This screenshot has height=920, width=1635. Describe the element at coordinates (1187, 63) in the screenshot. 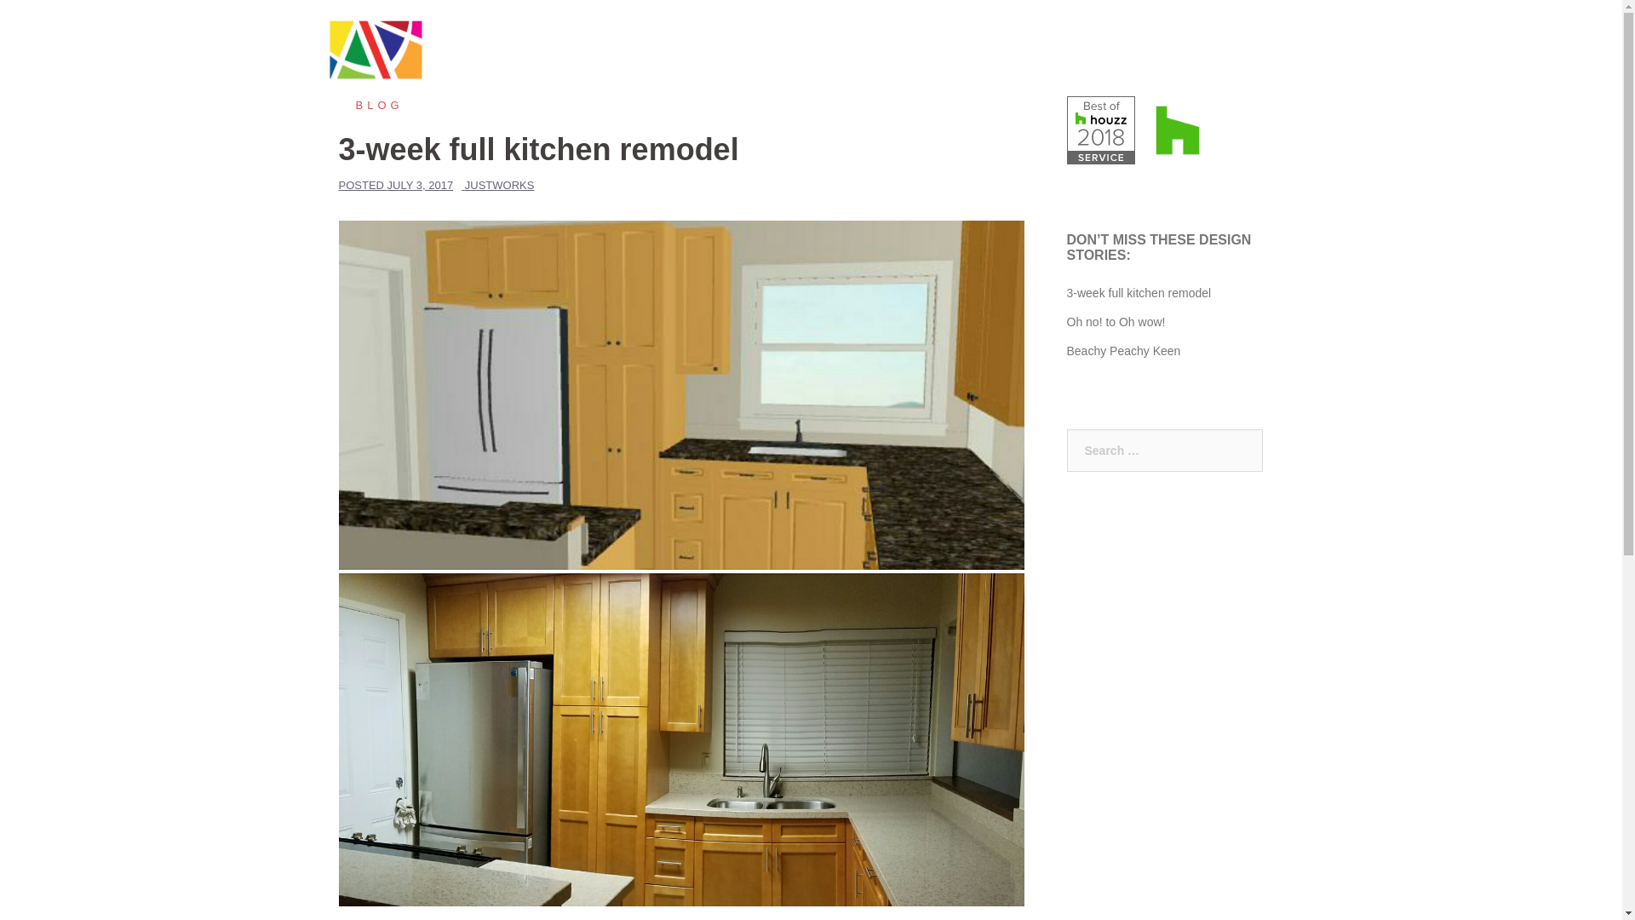

I see `Blog` at that location.